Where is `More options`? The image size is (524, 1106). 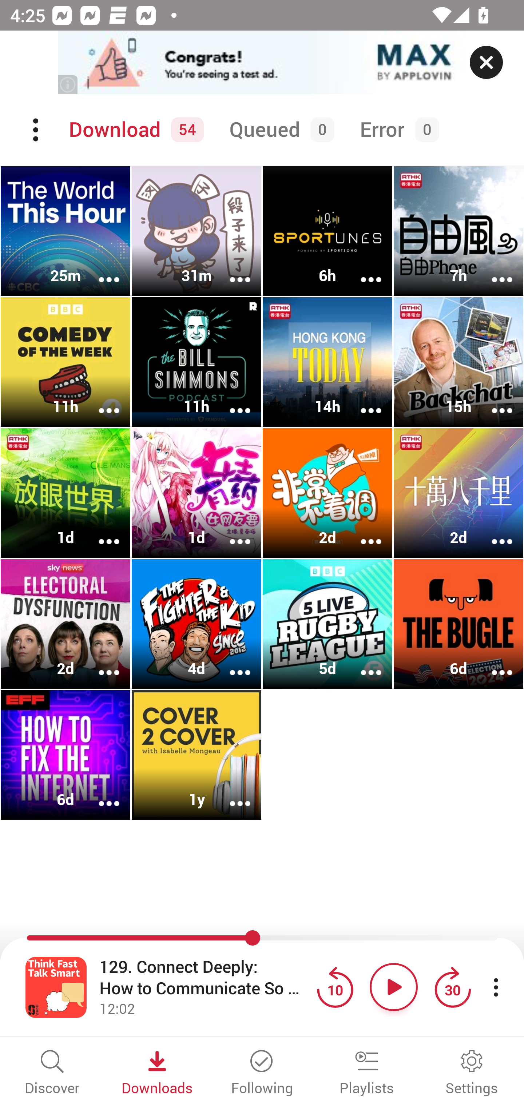
More options is located at coordinates (231, 794).